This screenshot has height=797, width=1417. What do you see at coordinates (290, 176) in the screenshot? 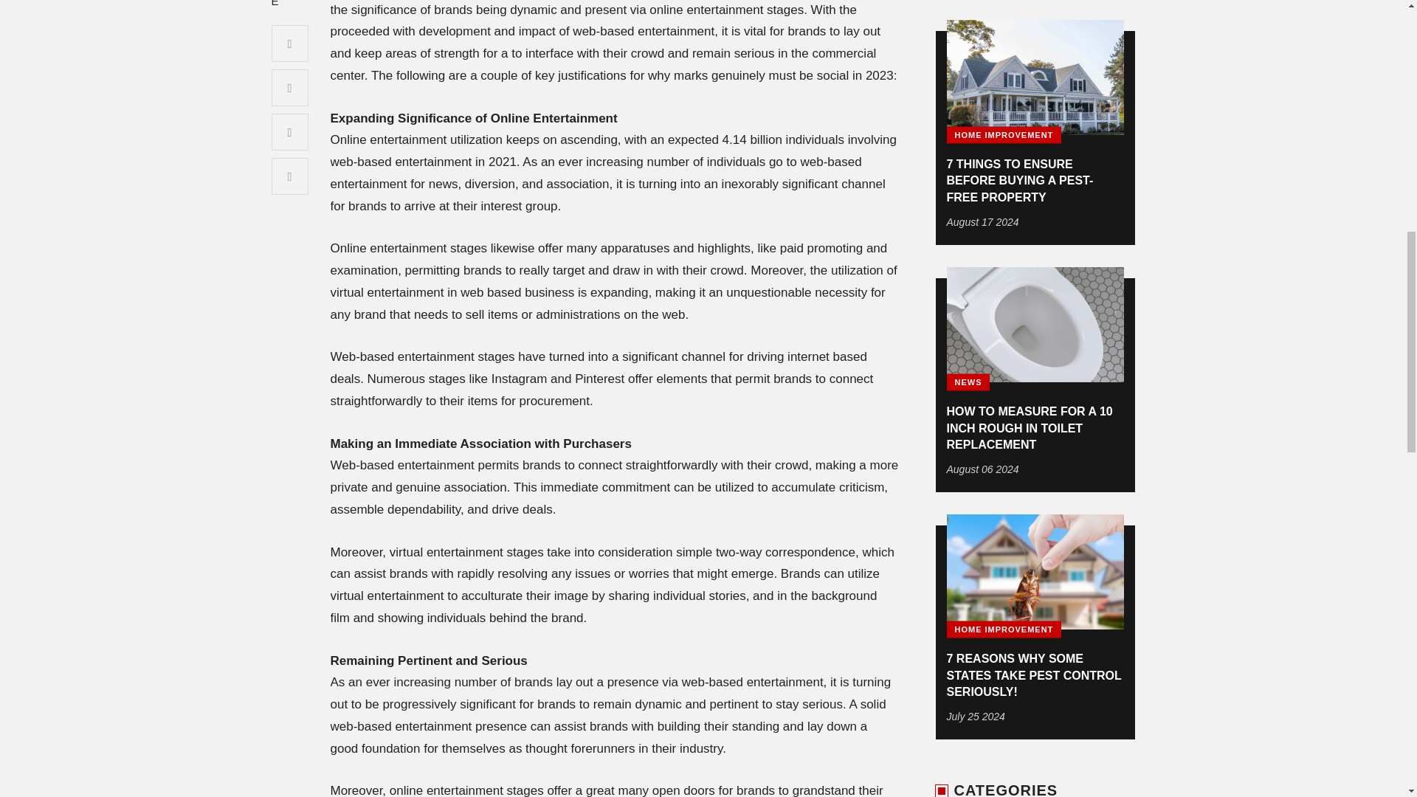
I see `Share on Linkedin` at bounding box center [290, 176].